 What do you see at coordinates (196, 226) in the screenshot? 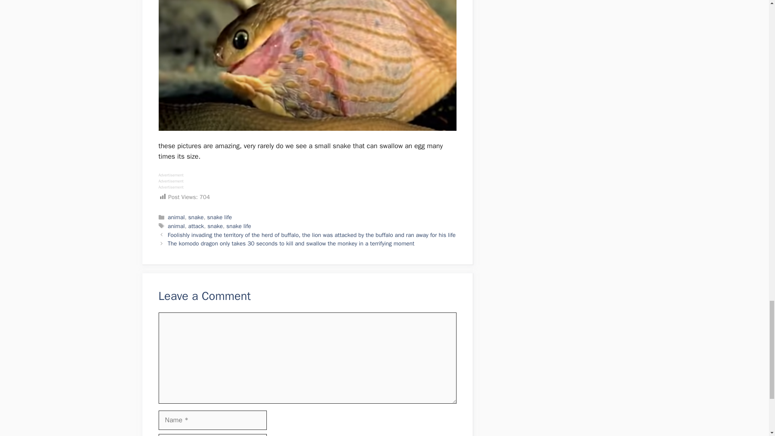
I see `attack` at bounding box center [196, 226].